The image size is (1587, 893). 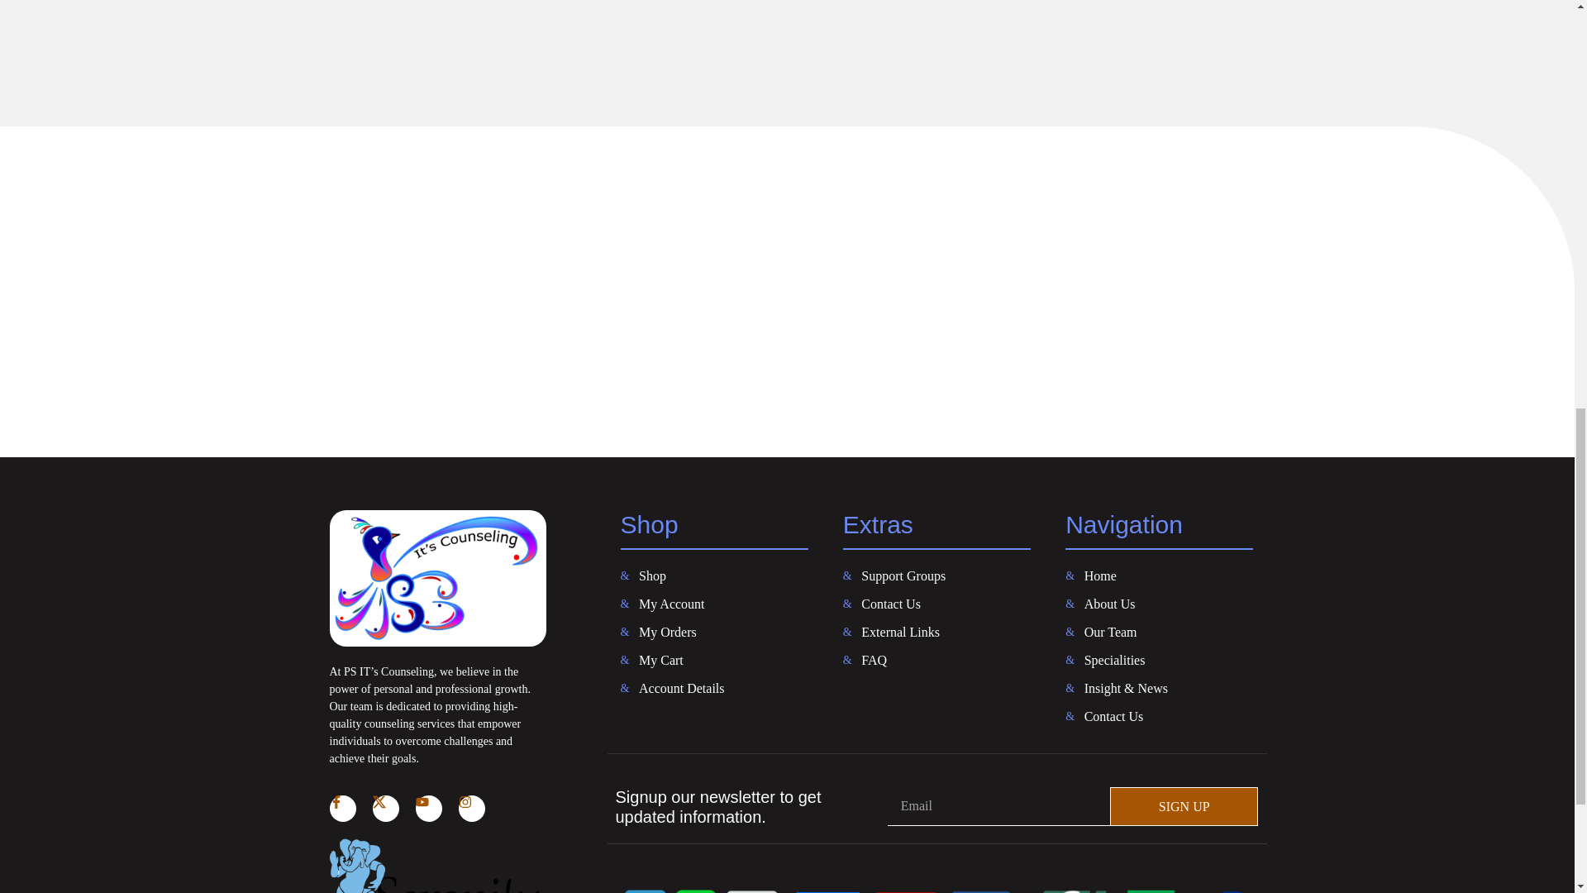 I want to click on Our Team, so click(x=1159, y=632).